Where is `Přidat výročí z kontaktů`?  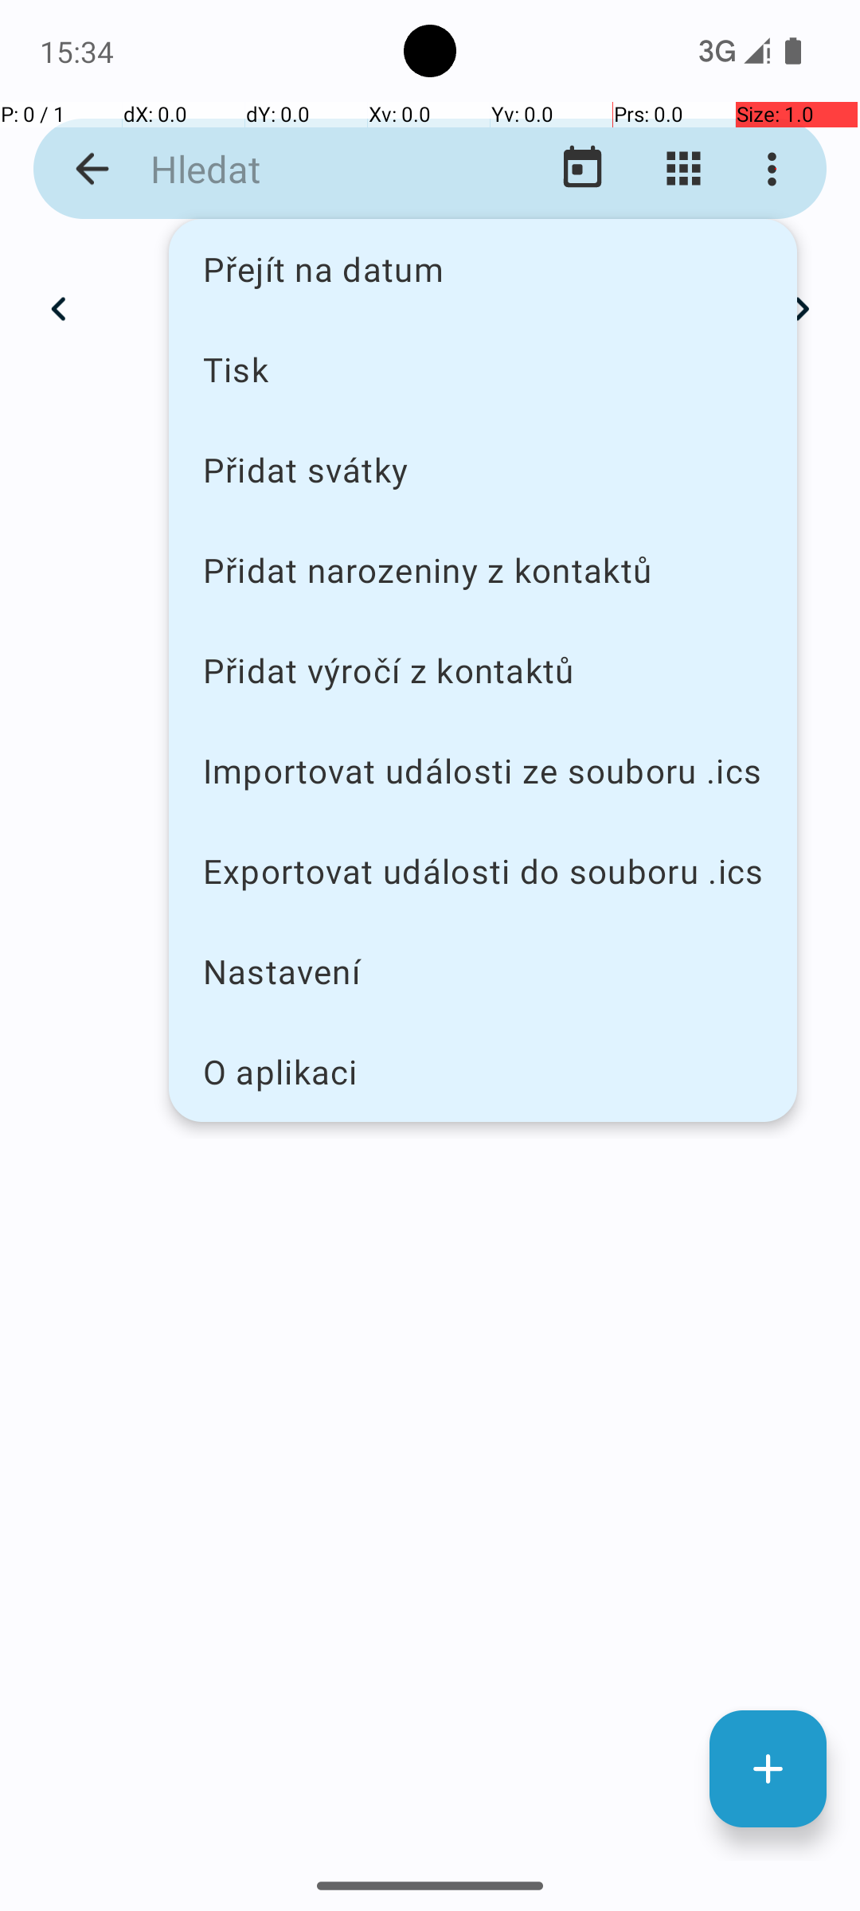
Přidat výročí z kontaktů is located at coordinates (483, 670).